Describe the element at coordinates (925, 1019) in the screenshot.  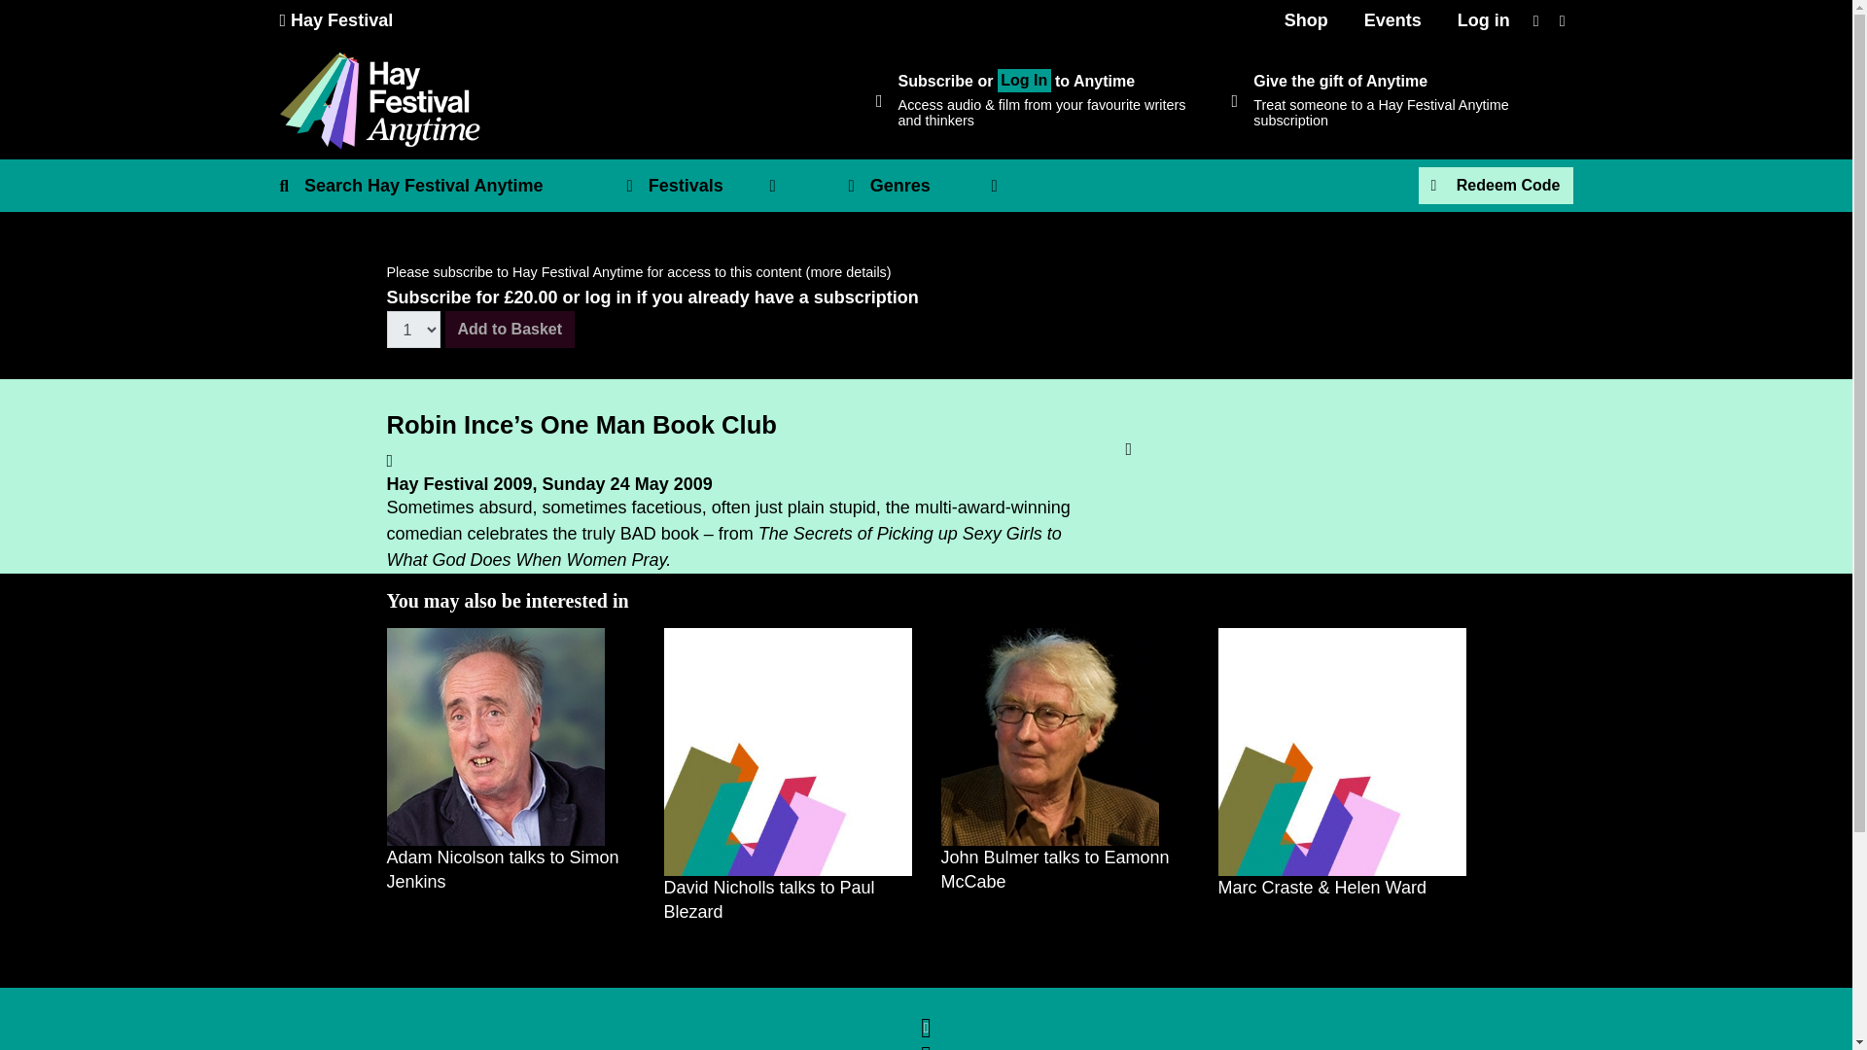
I see `Facebook` at that location.